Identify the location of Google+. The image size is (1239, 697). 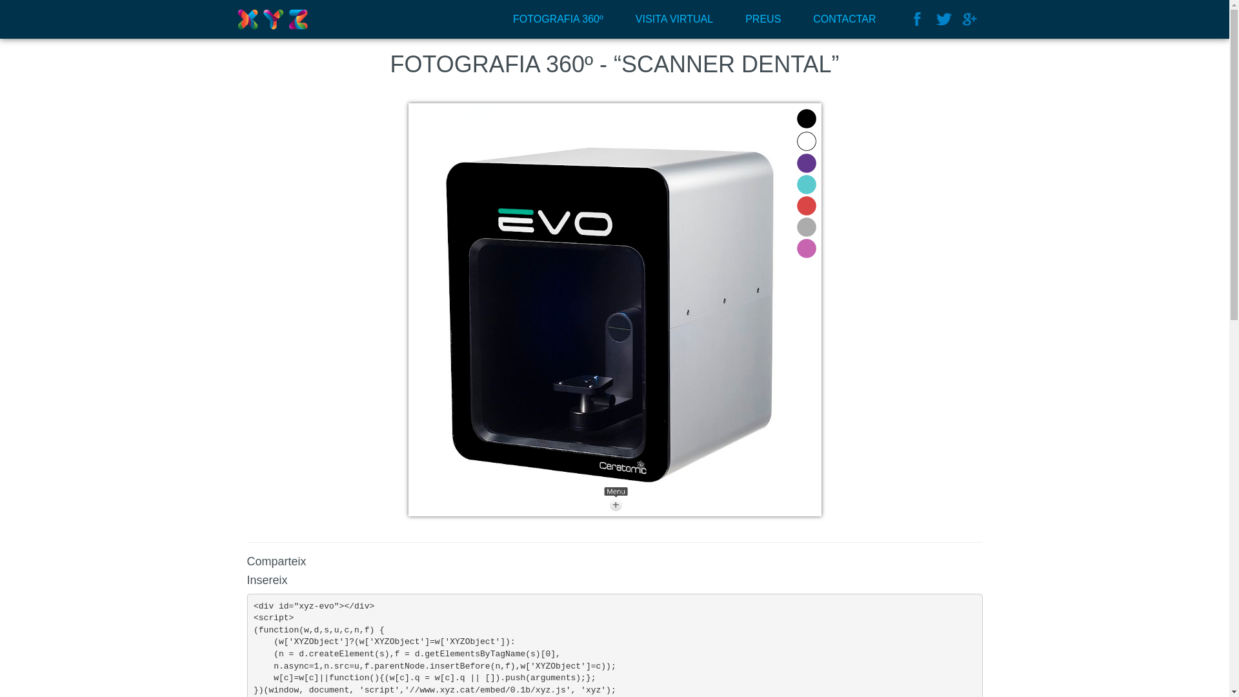
(969, 19).